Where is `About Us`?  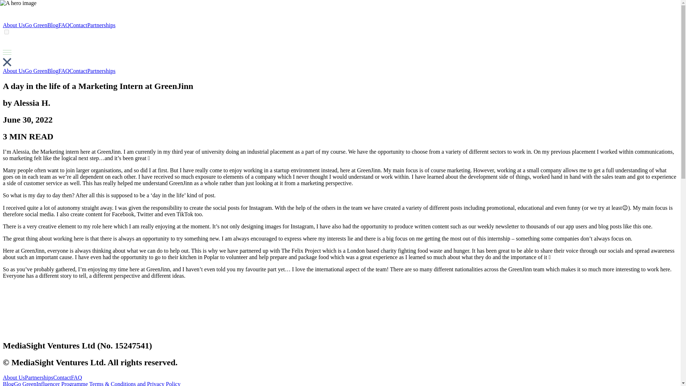 About Us is located at coordinates (14, 25).